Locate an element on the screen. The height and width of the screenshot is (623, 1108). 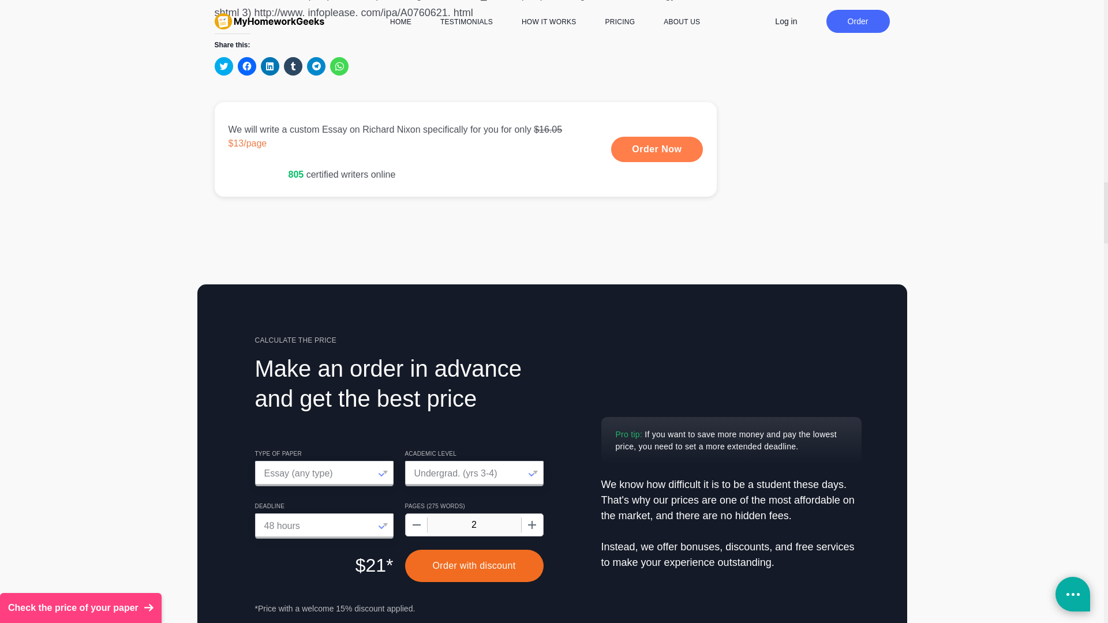
Click to share on Facebook is located at coordinates (247, 66).